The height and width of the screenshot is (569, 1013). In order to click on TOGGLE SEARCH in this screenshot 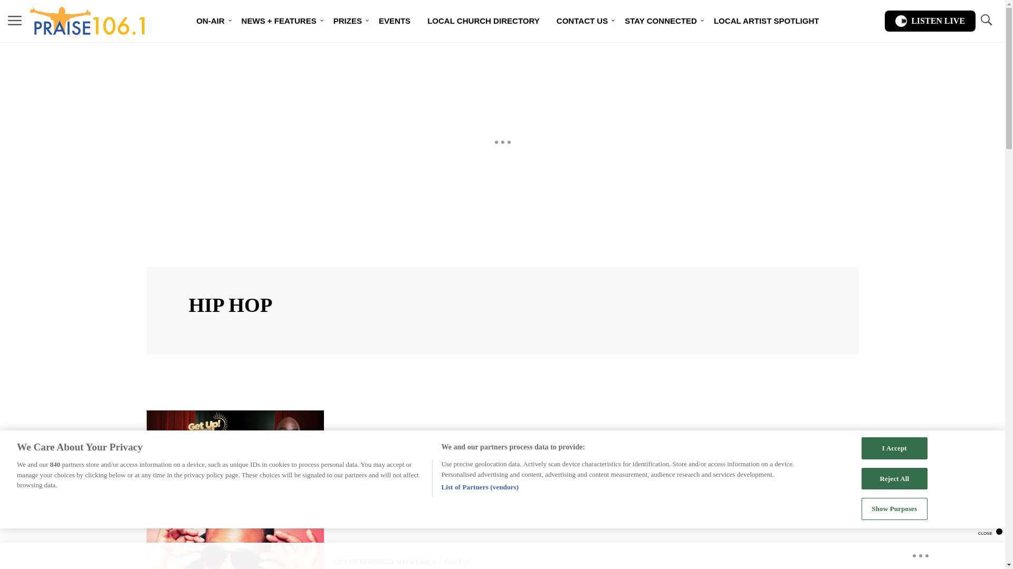, I will do `click(986, 20)`.